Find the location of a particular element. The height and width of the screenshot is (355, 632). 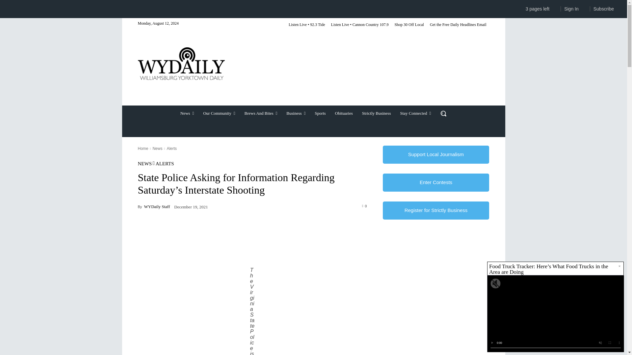

View all posts in Alerts is located at coordinates (172, 149).